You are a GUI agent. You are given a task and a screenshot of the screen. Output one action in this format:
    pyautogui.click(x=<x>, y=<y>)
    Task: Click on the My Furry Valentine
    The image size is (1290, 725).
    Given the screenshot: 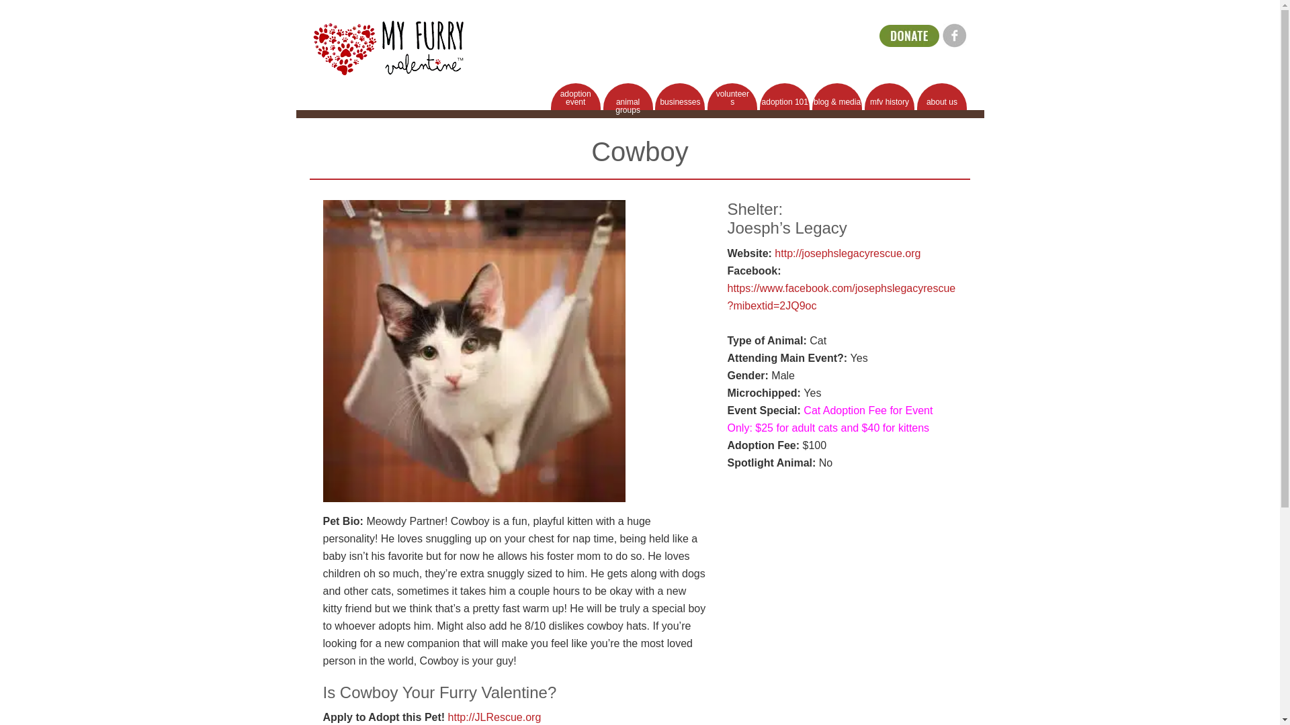 What is the action you would take?
    pyautogui.click(x=388, y=46)
    